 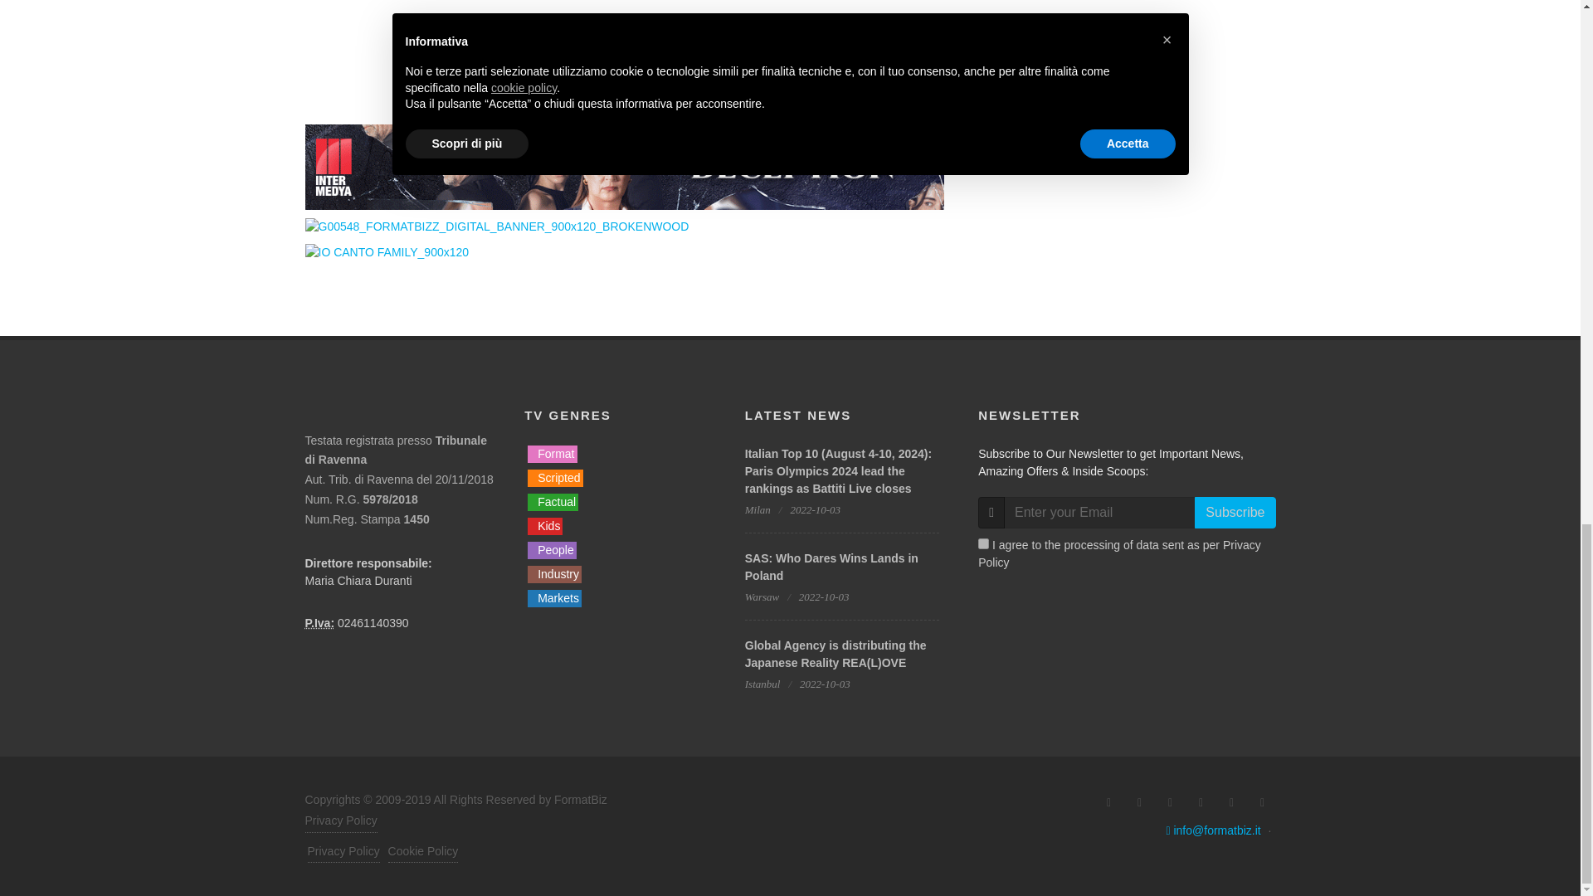 I want to click on People, so click(x=552, y=550).